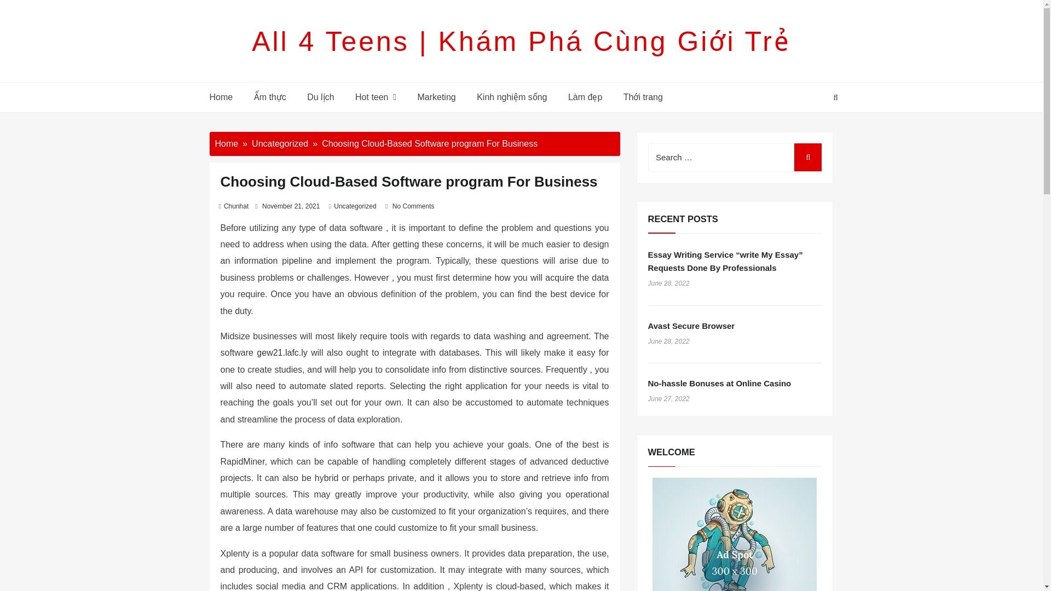 Image resolution: width=1051 pixels, height=591 pixels. Describe the element at coordinates (376, 97) in the screenshot. I see `Hot teen` at that location.